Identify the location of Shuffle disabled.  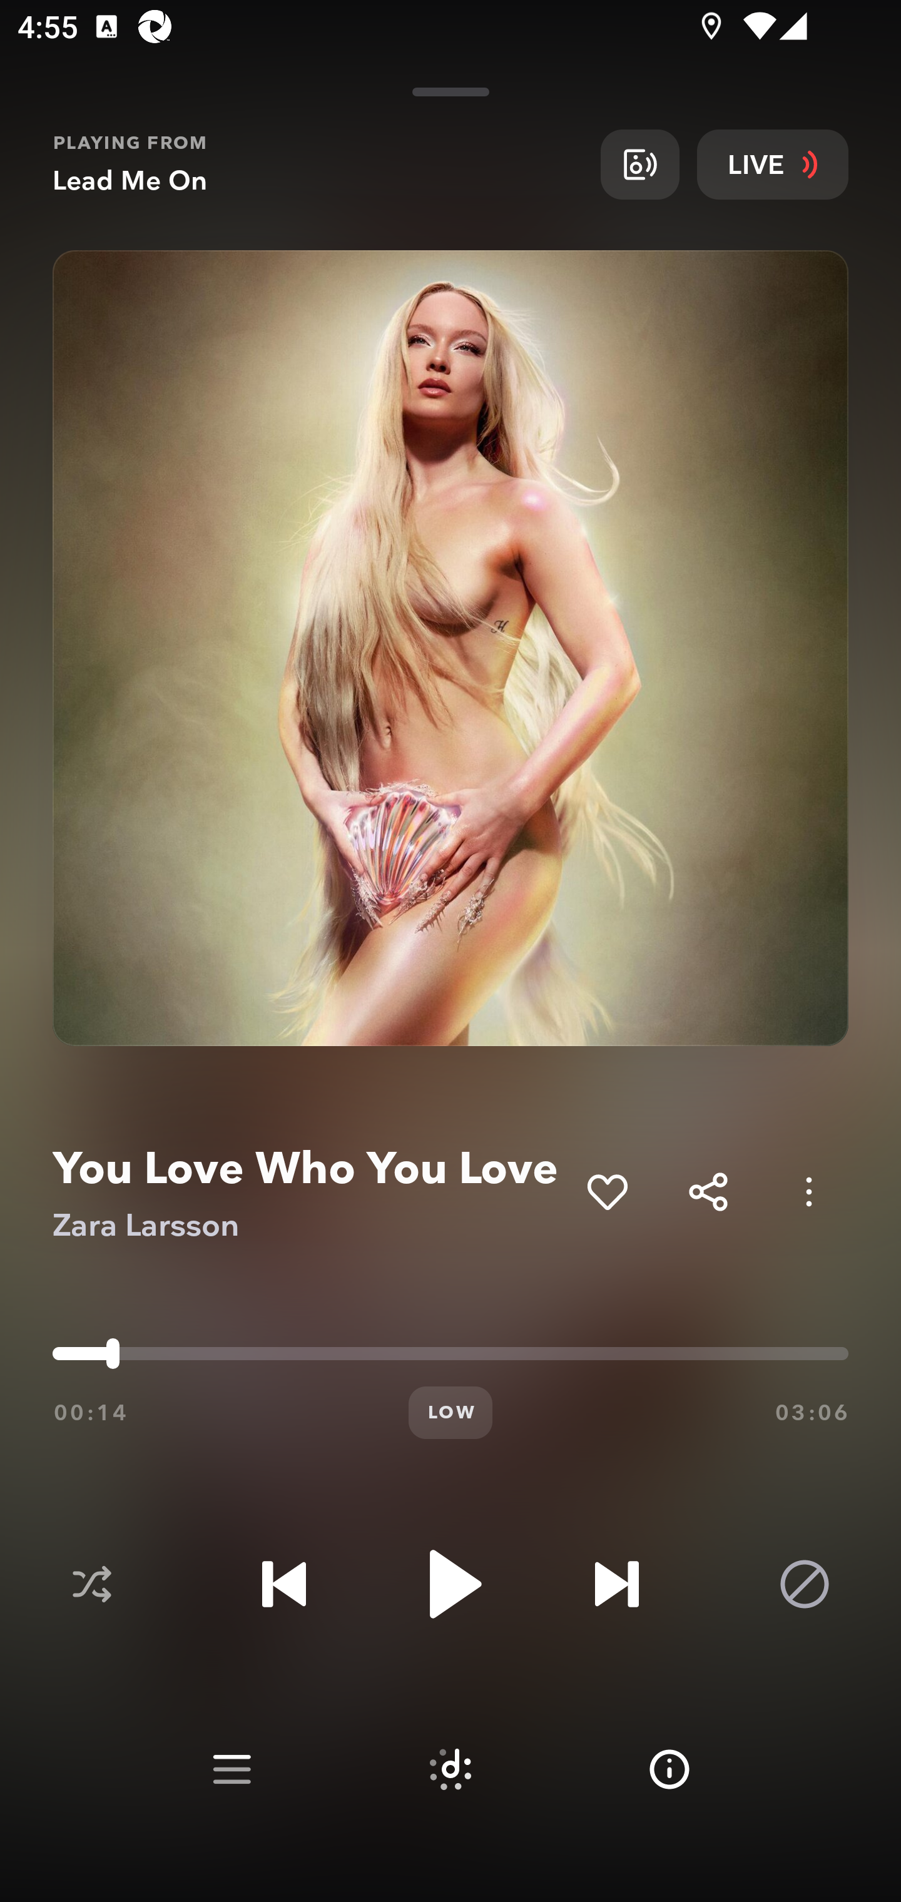
(91, 1584).